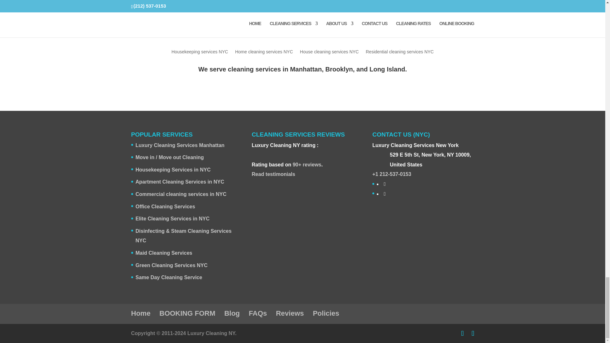 This screenshot has height=343, width=610. Describe the element at coordinates (400, 53) in the screenshot. I see `Residential cleaning services NYC` at that location.